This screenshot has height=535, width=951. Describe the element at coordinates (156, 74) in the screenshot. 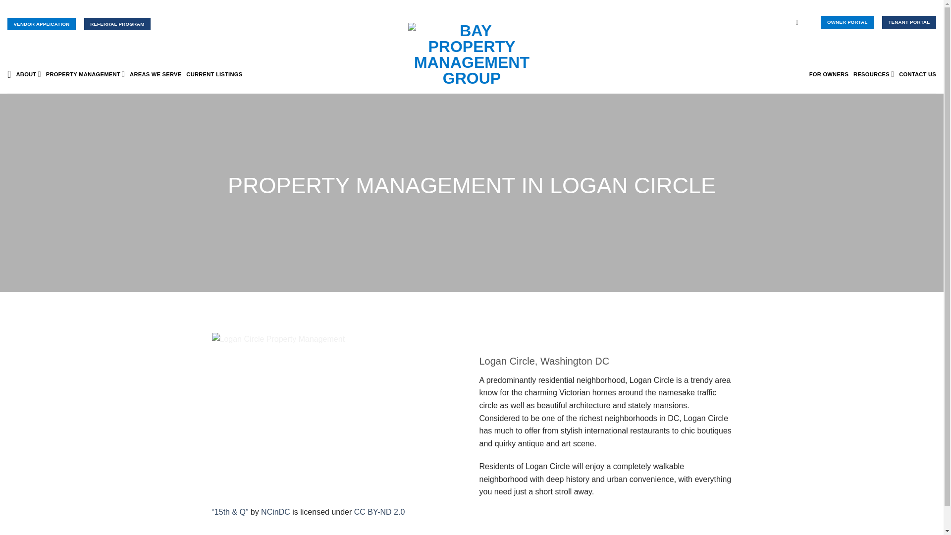

I see `AREAS WE SERVE` at that location.